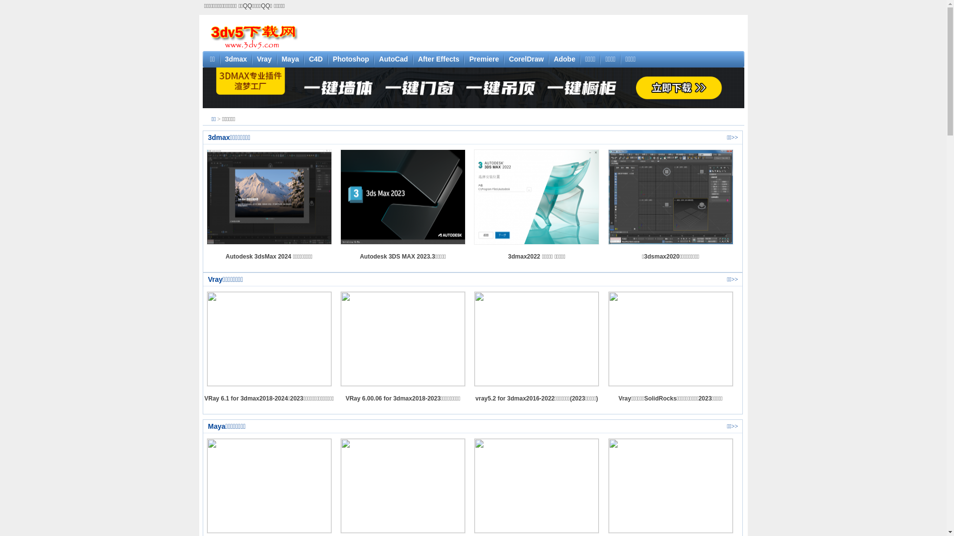  Describe the element at coordinates (526, 59) in the screenshot. I see `CorelDraw` at that location.